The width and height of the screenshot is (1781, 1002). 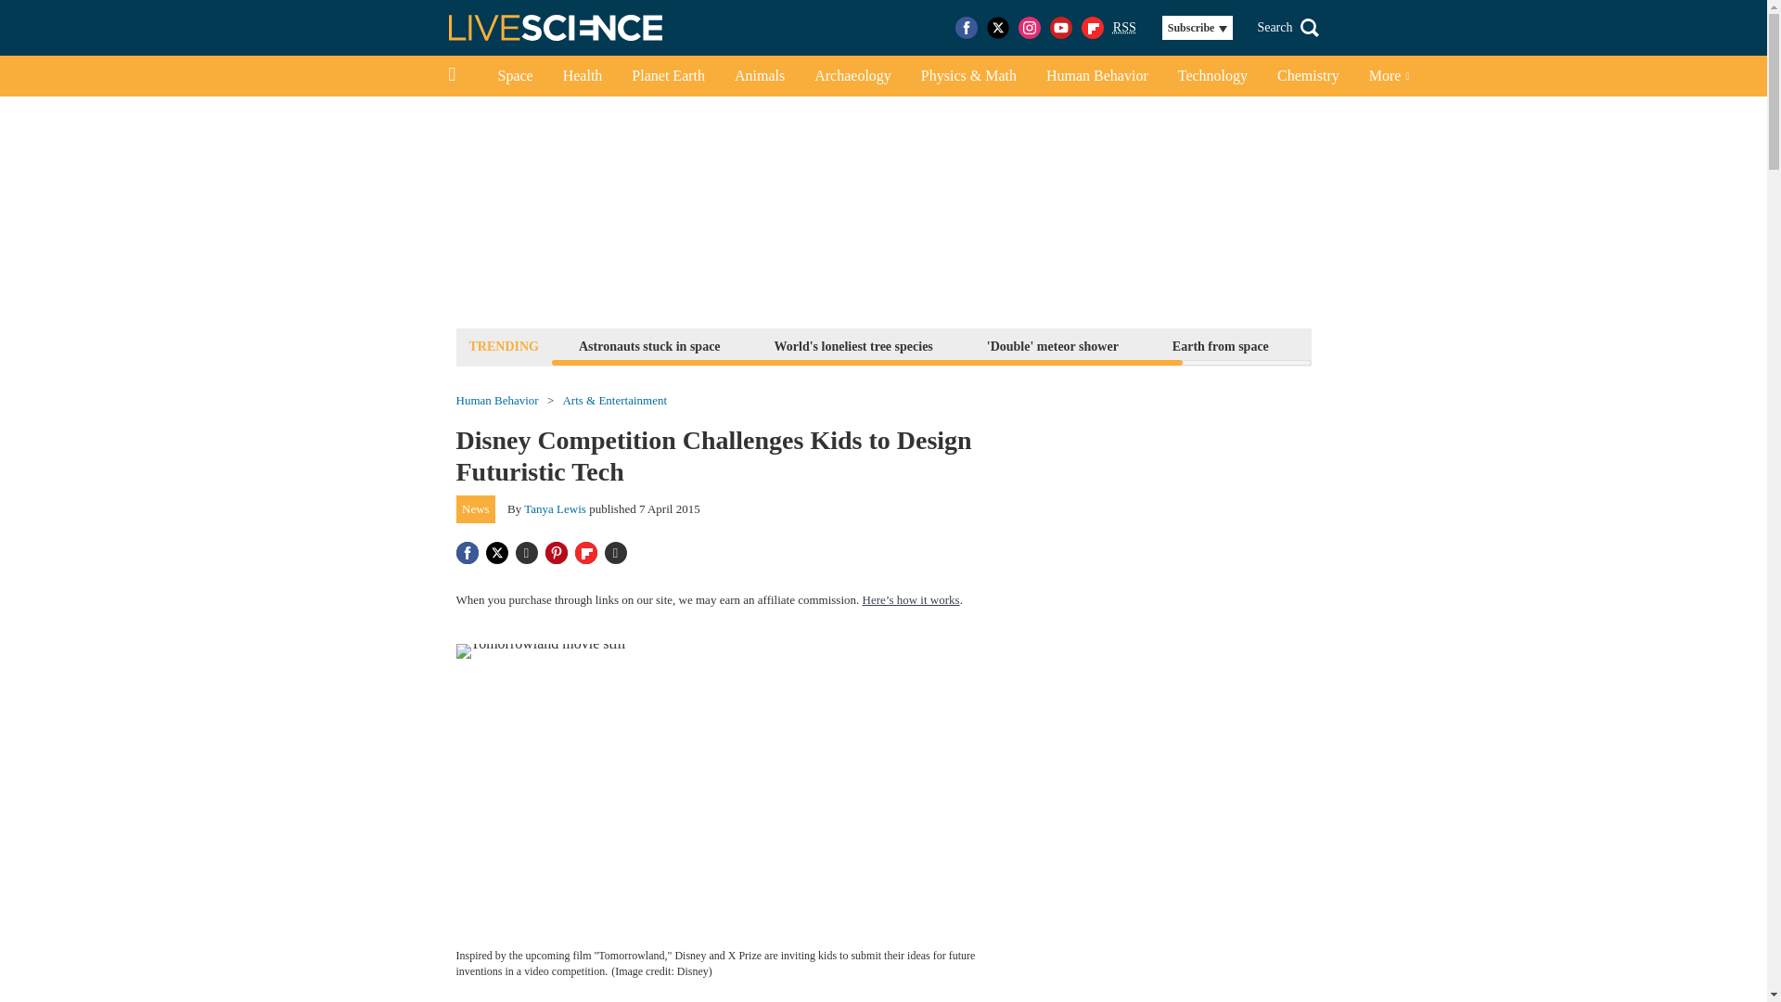 What do you see at coordinates (668, 76) in the screenshot?
I see `Planet Earth` at bounding box center [668, 76].